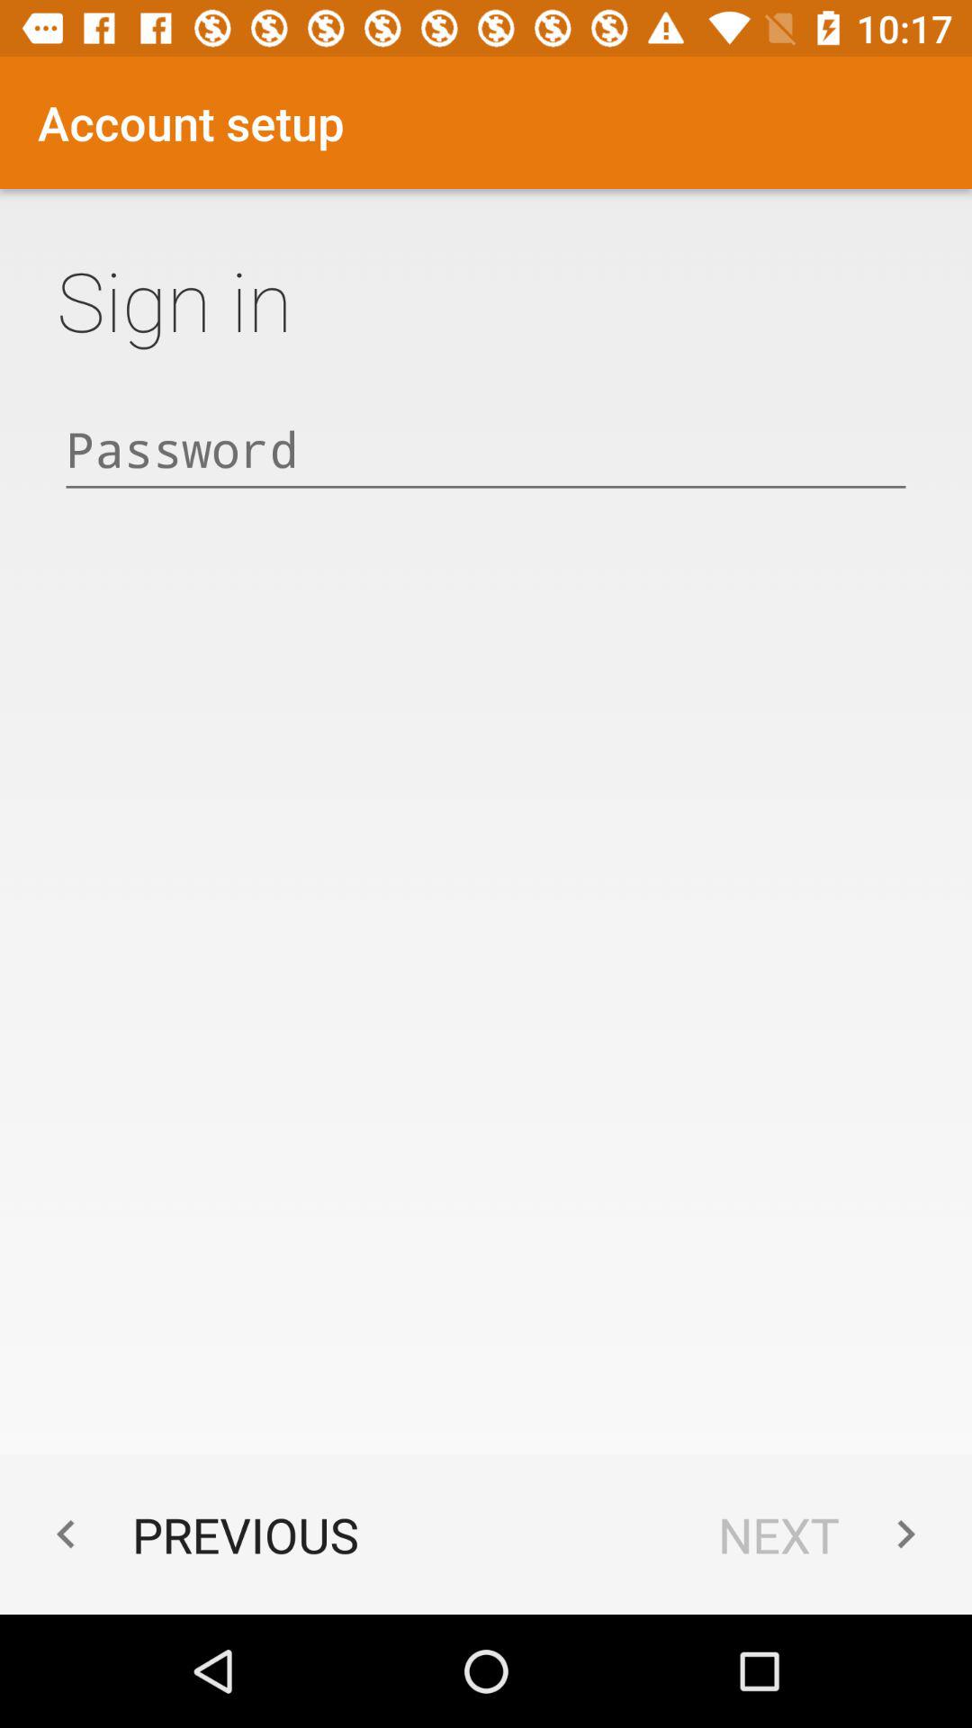  I want to click on tap the previous at the bottom left corner, so click(198, 1534).